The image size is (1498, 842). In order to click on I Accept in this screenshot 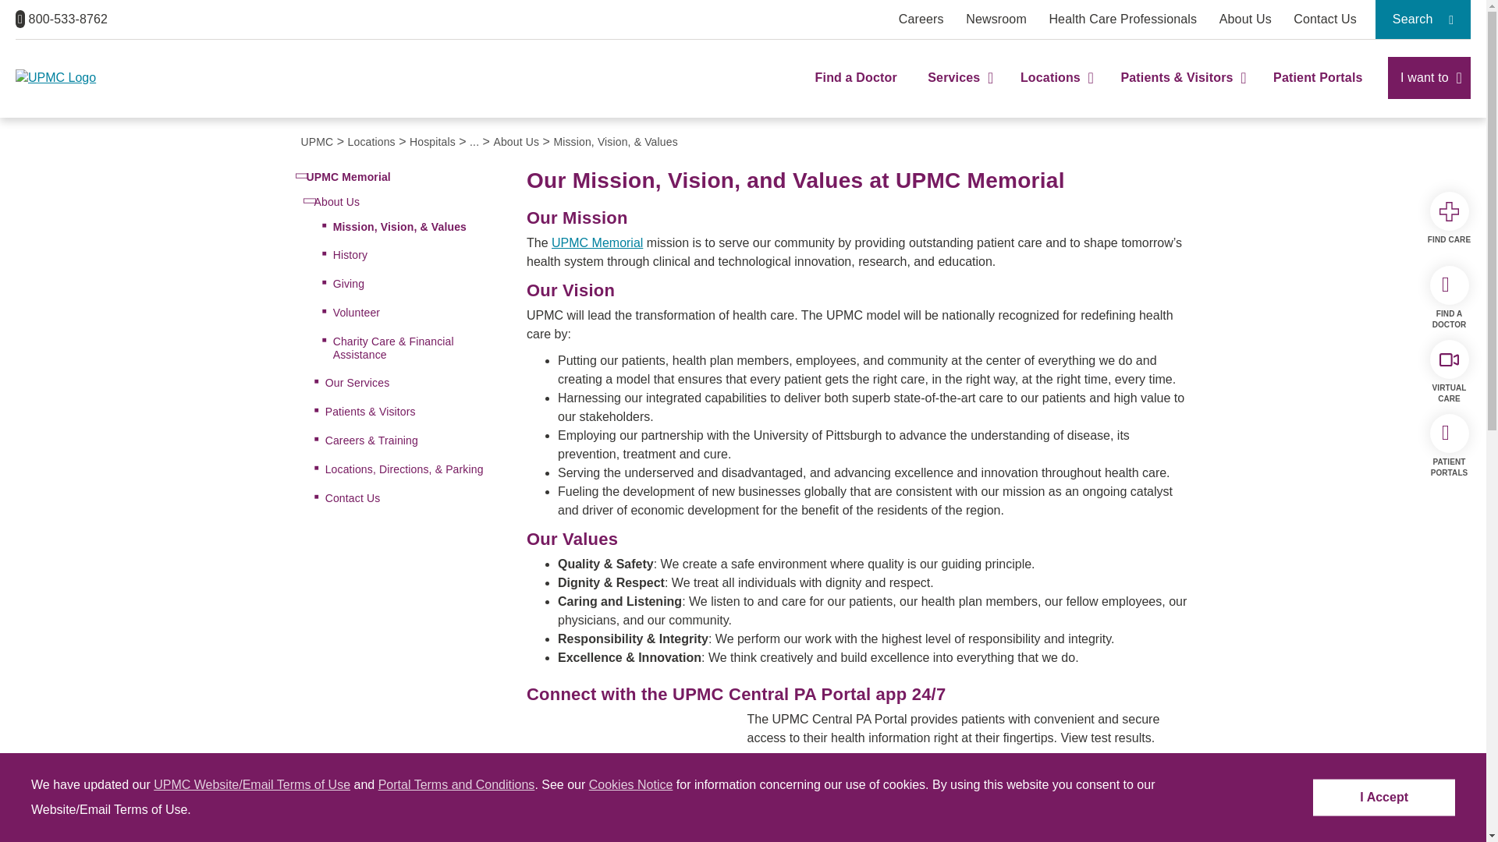, I will do `click(1384, 798)`.